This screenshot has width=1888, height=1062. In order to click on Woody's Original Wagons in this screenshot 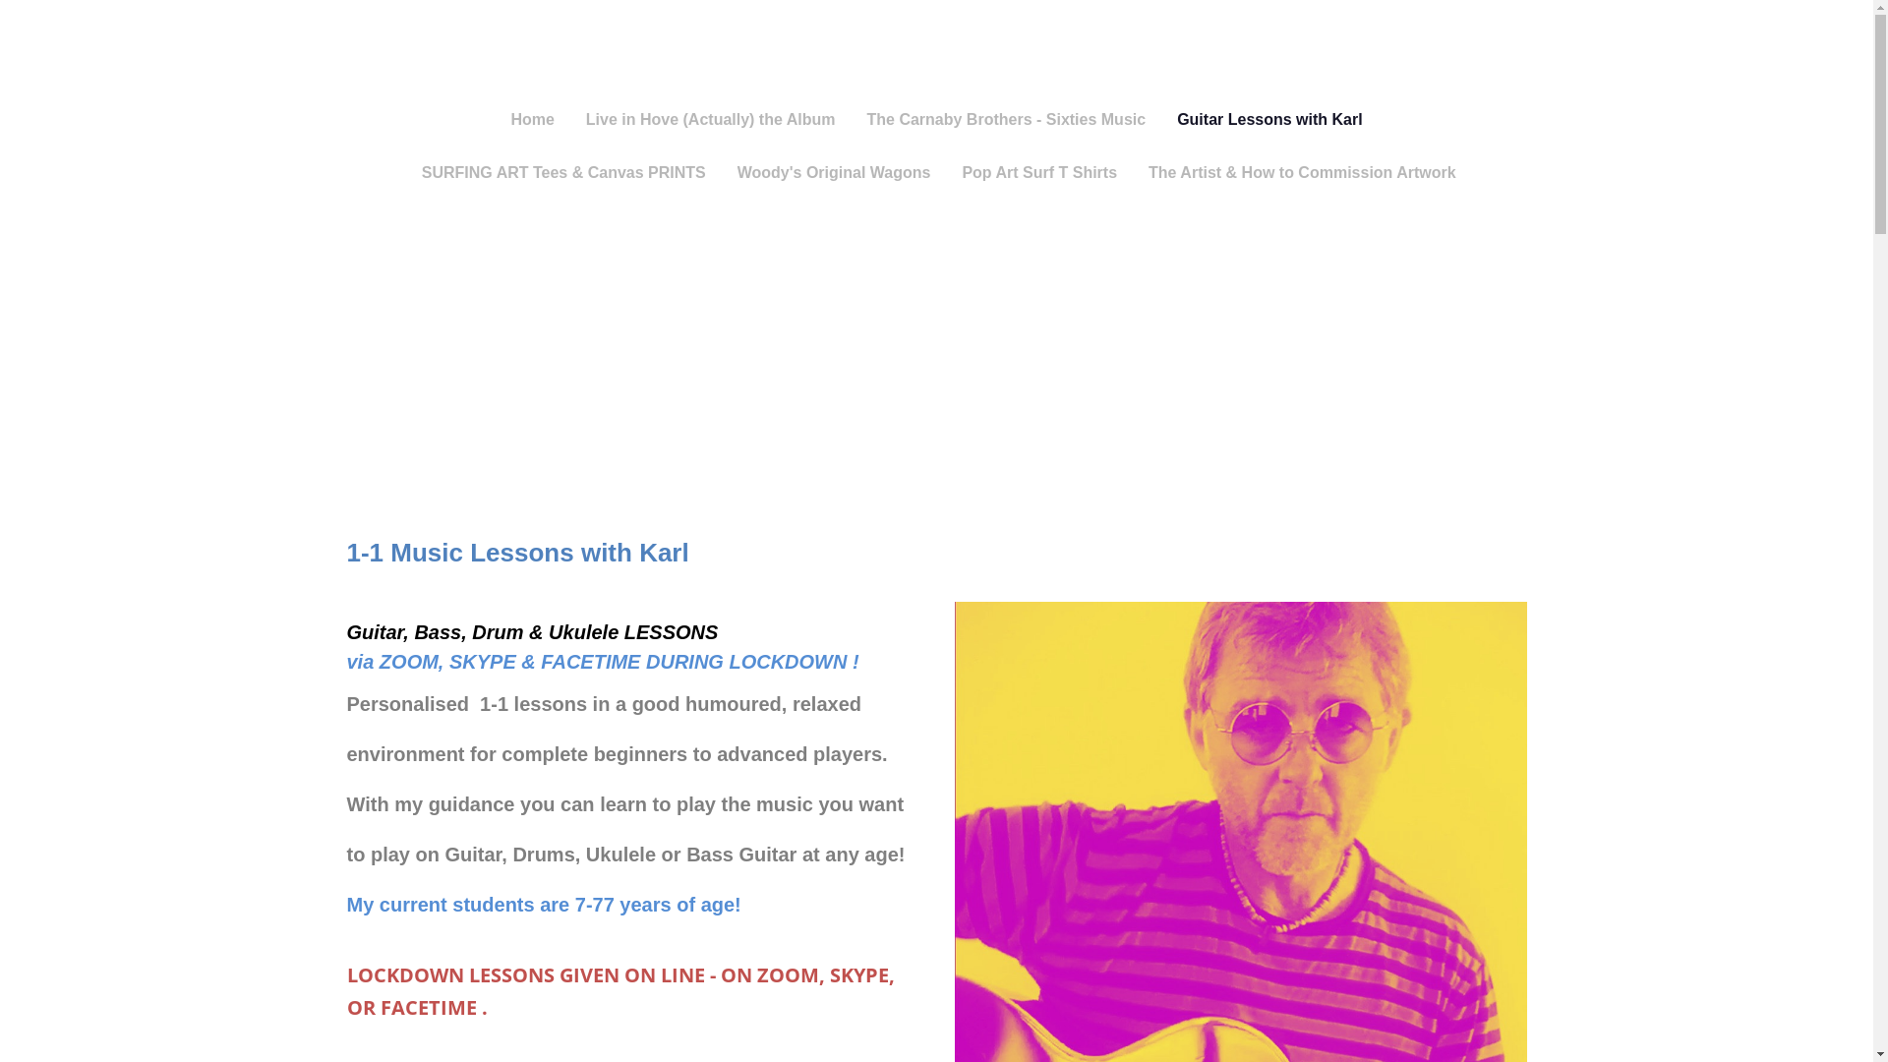, I will do `click(834, 173)`.